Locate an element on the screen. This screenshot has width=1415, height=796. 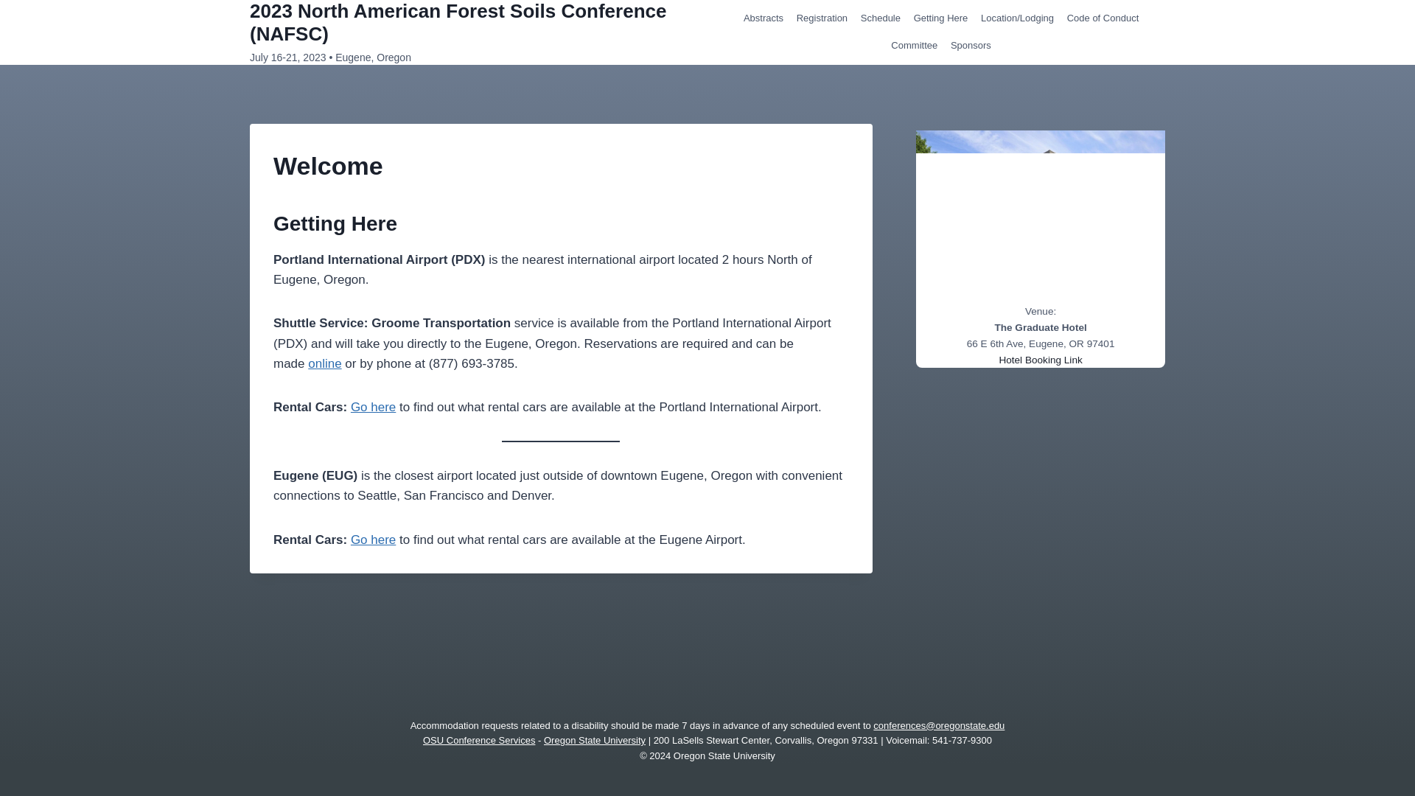
Sponsors is located at coordinates (970, 46).